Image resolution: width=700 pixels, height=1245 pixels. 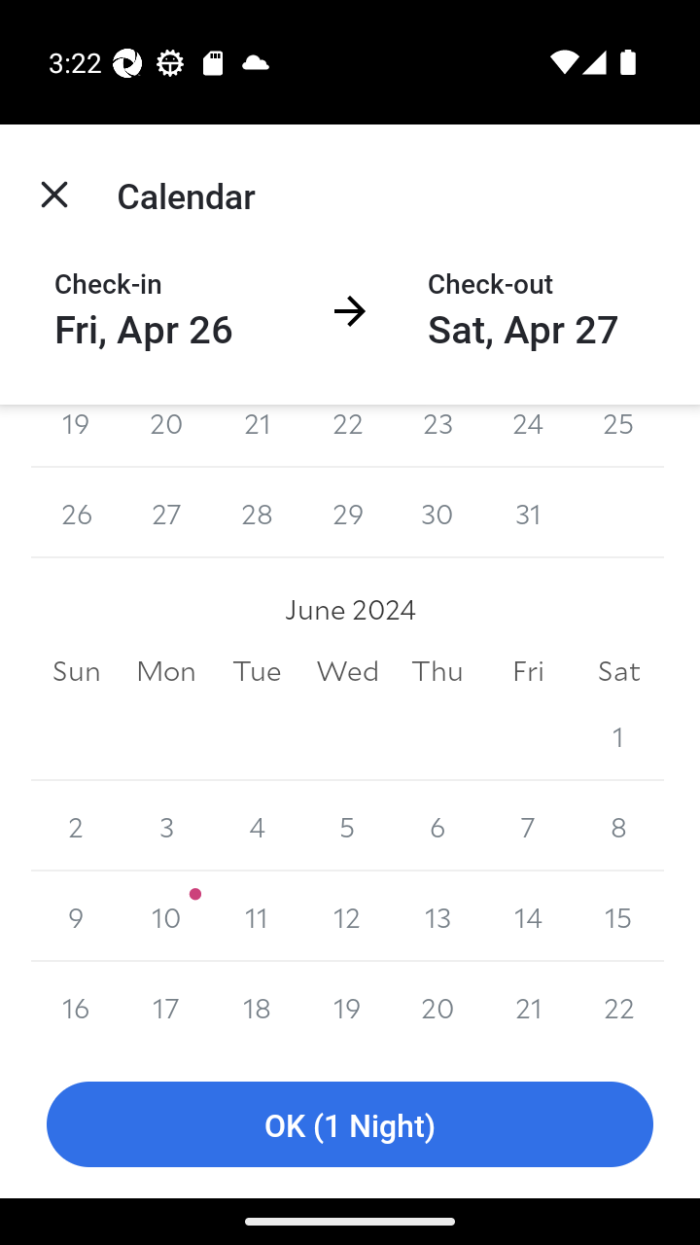 I want to click on Sun, so click(x=76, y=671).